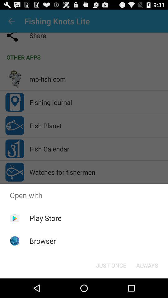 Image resolution: width=168 pixels, height=298 pixels. What do you see at coordinates (111, 265) in the screenshot?
I see `swipe to just once item` at bounding box center [111, 265].